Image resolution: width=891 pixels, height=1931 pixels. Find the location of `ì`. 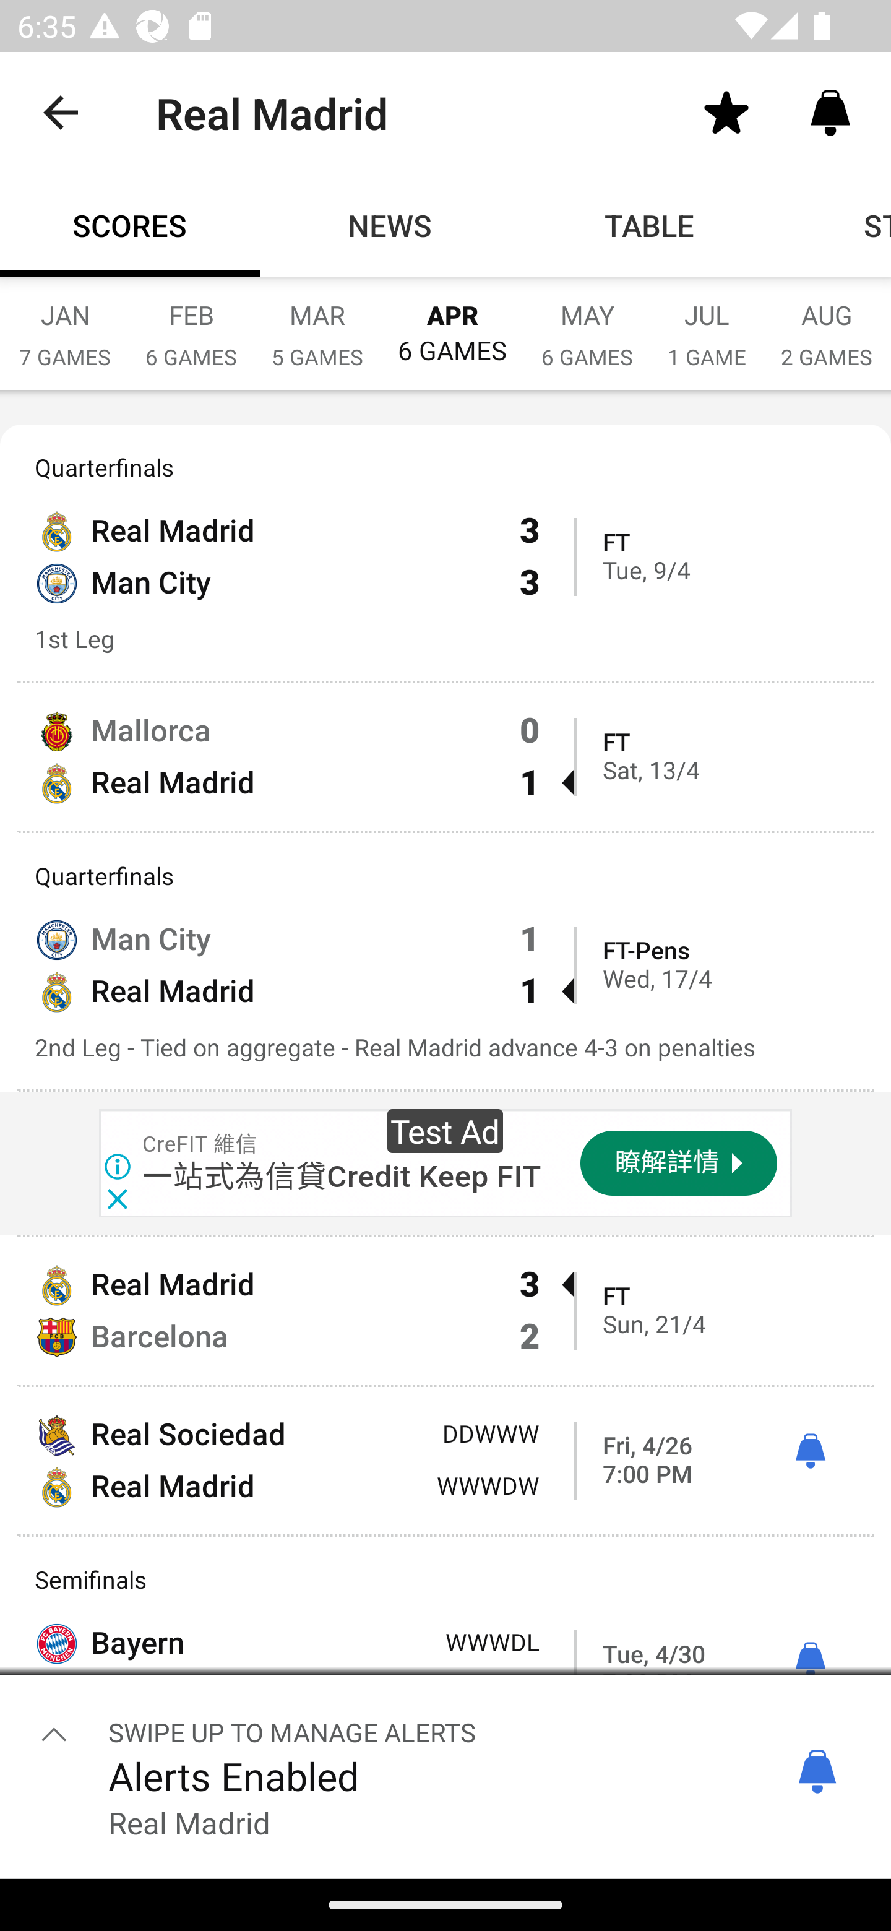

ì is located at coordinates (810, 1452).